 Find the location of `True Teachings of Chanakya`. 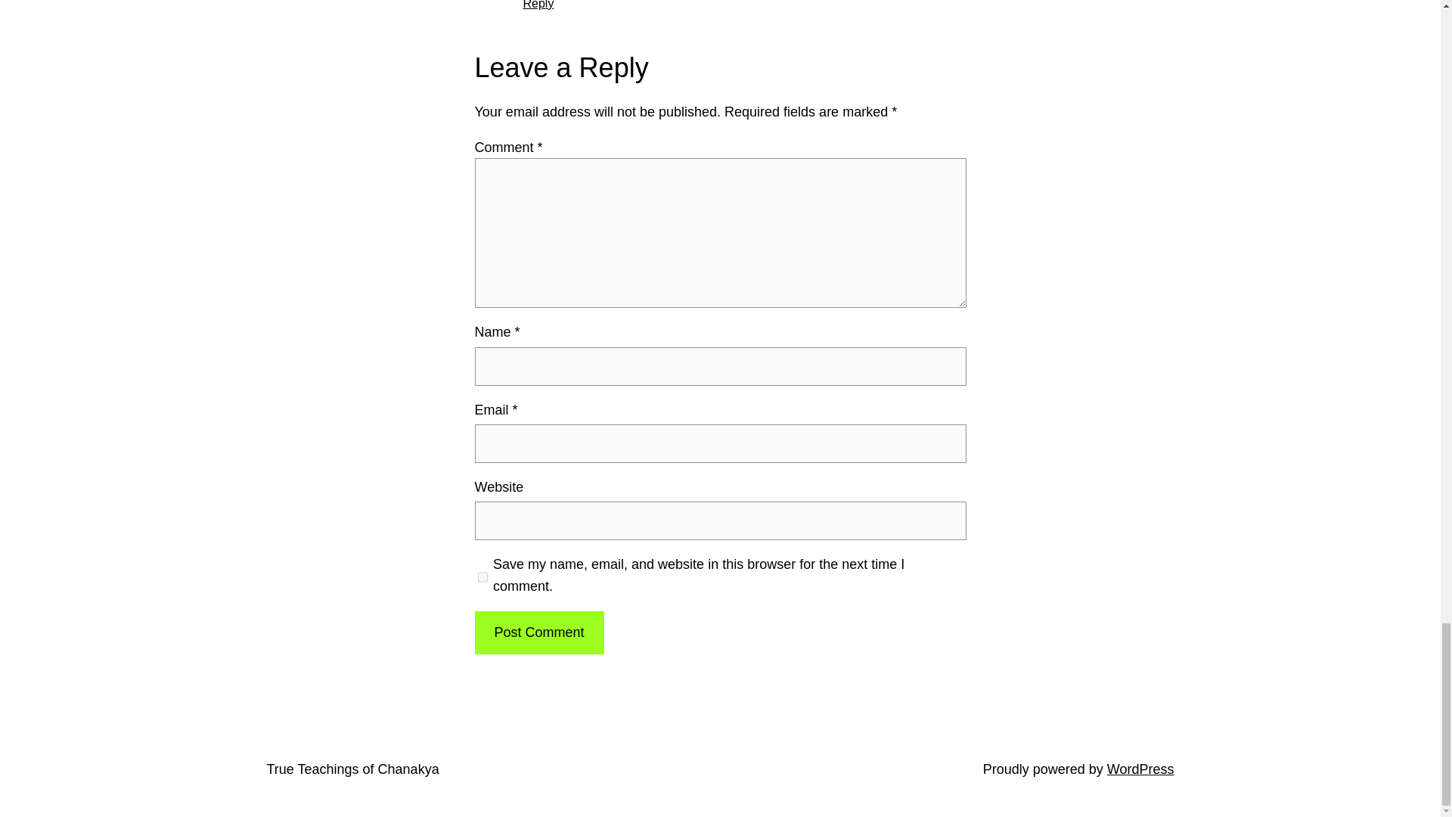

True Teachings of Chanakya is located at coordinates (352, 769).